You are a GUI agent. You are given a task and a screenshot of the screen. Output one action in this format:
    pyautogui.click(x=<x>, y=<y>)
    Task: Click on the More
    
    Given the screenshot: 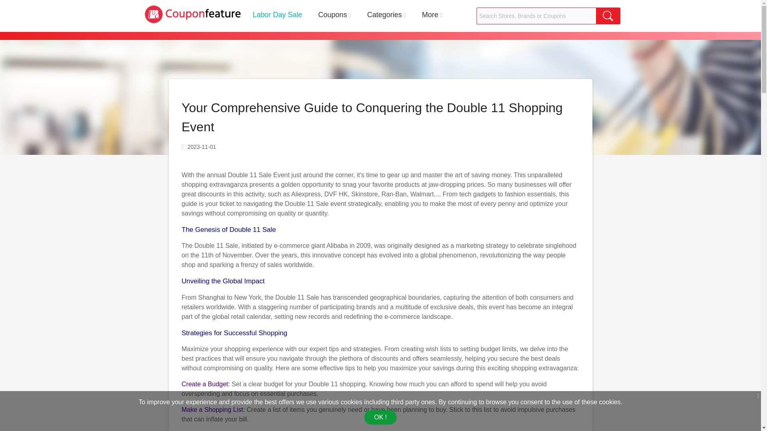 What is the action you would take?
    pyautogui.click(x=430, y=15)
    